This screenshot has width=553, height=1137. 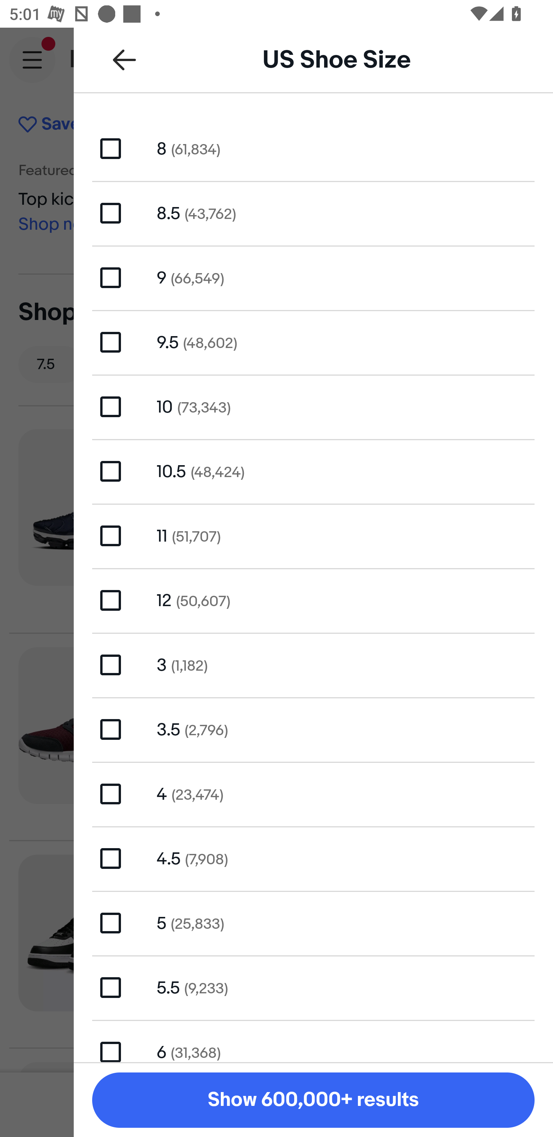 What do you see at coordinates (313, 1100) in the screenshot?
I see `Show 600,000+ results` at bounding box center [313, 1100].